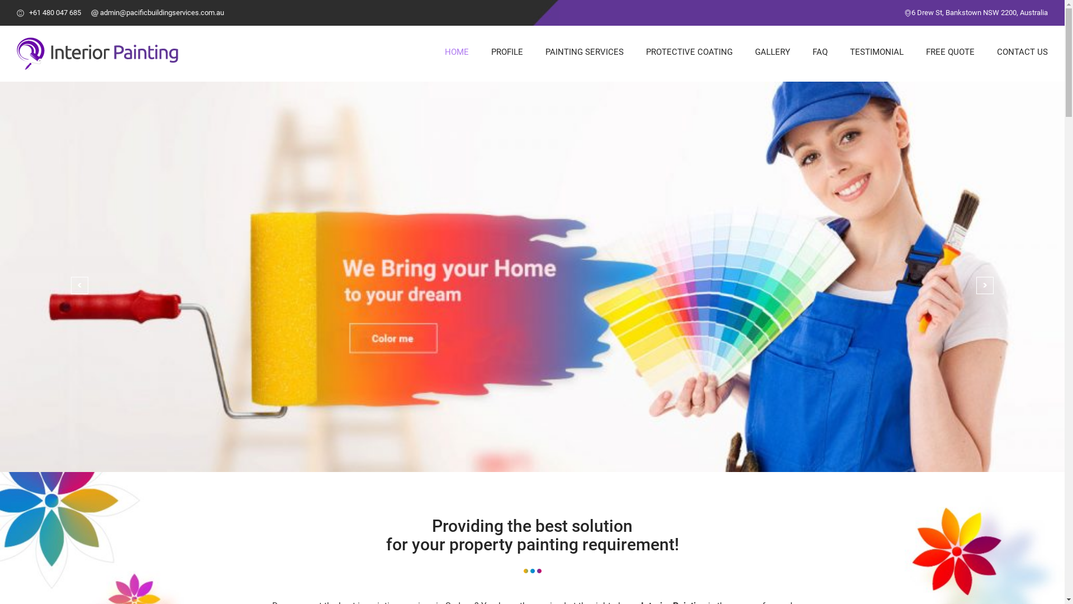 This screenshot has width=1073, height=604. What do you see at coordinates (97, 54) in the screenshot?
I see `Interior Painting` at bounding box center [97, 54].